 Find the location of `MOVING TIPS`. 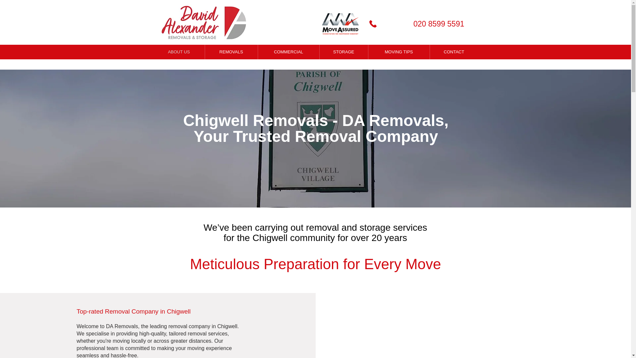

MOVING TIPS is located at coordinates (398, 52).